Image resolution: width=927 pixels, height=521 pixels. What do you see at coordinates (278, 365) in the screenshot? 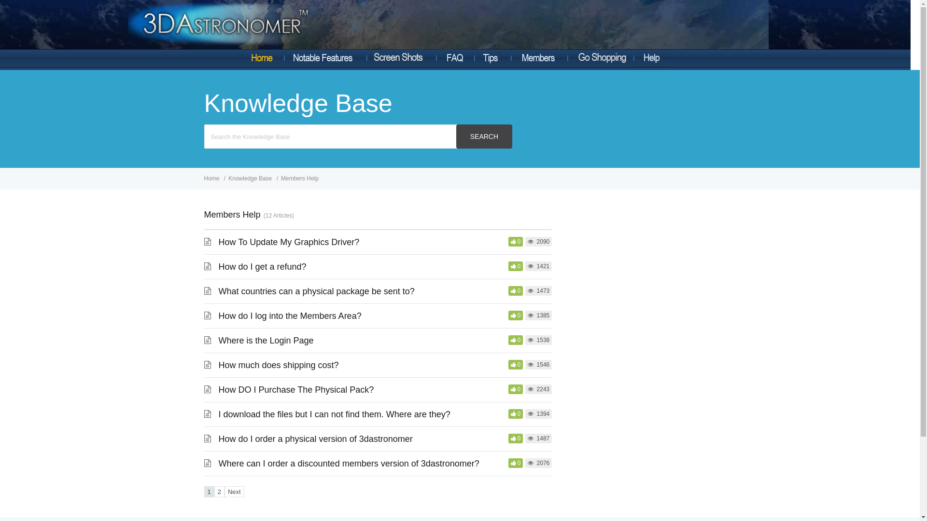
I see `How much does shipping cost?` at bounding box center [278, 365].